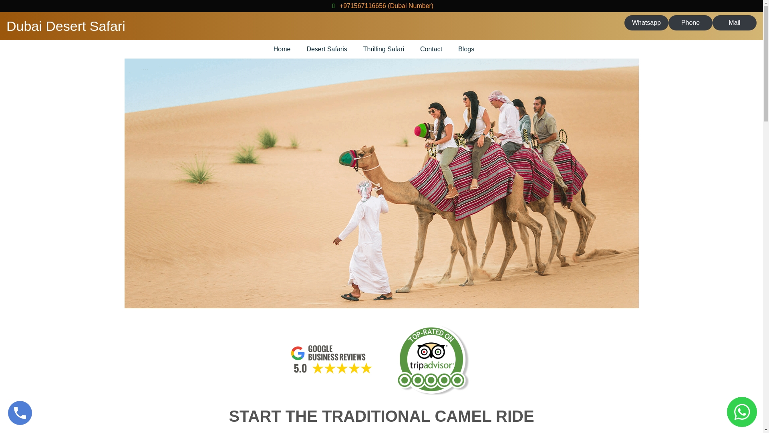  What do you see at coordinates (690, 22) in the screenshot?
I see `Phone` at bounding box center [690, 22].